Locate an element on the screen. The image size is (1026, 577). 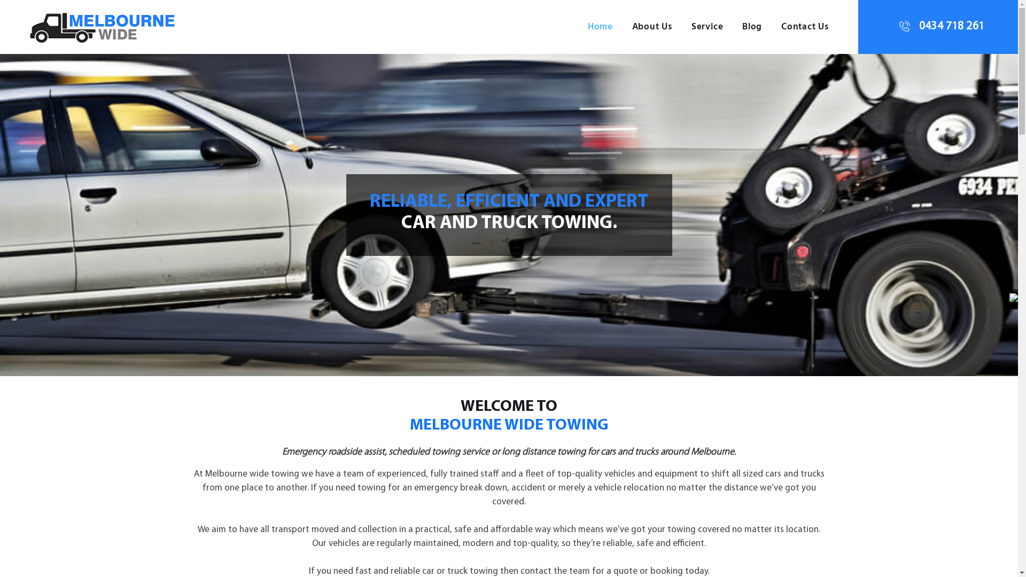
About Us is located at coordinates (652, 27).